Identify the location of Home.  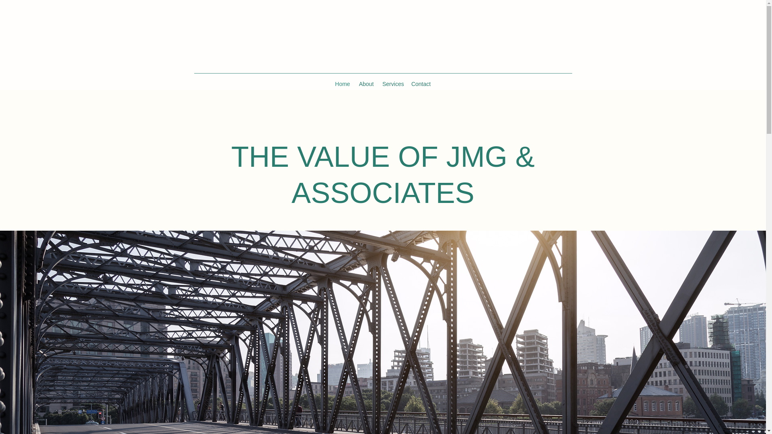
(343, 84).